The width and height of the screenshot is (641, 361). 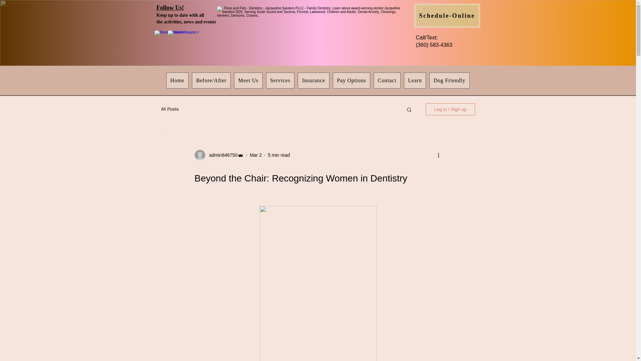 What do you see at coordinates (177, 80) in the screenshot?
I see `Home` at bounding box center [177, 80].